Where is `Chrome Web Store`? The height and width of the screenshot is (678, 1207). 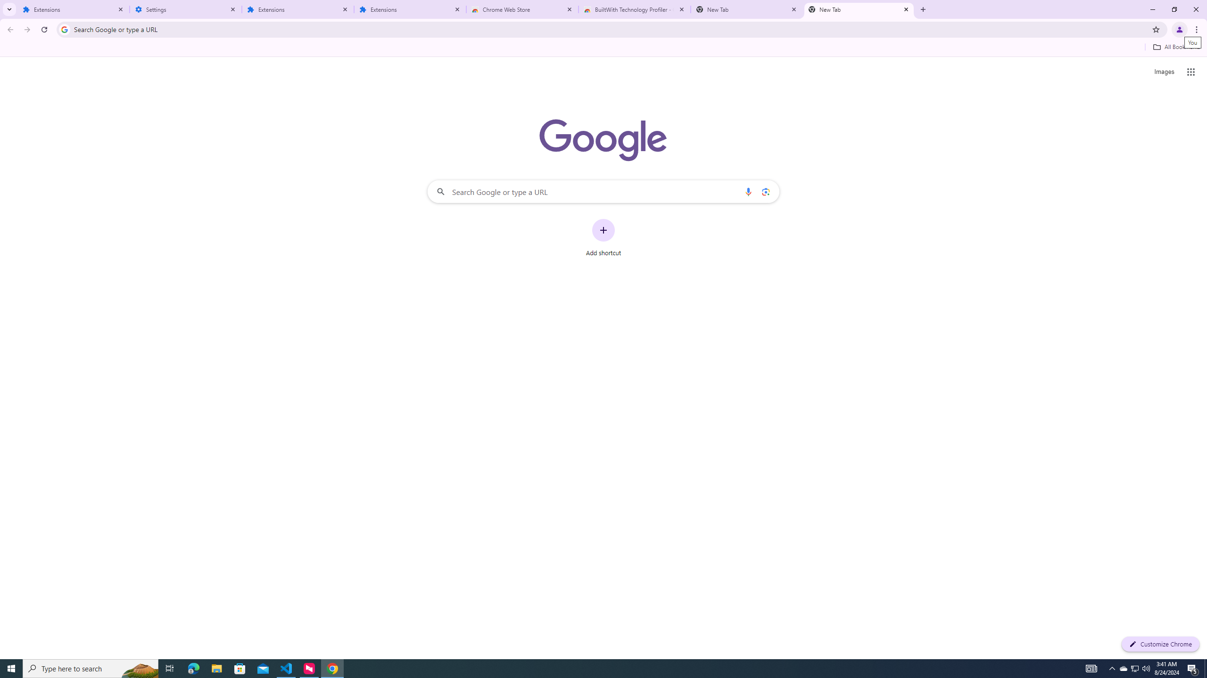 Chrome Web Store is located at coordinates (522, 9).